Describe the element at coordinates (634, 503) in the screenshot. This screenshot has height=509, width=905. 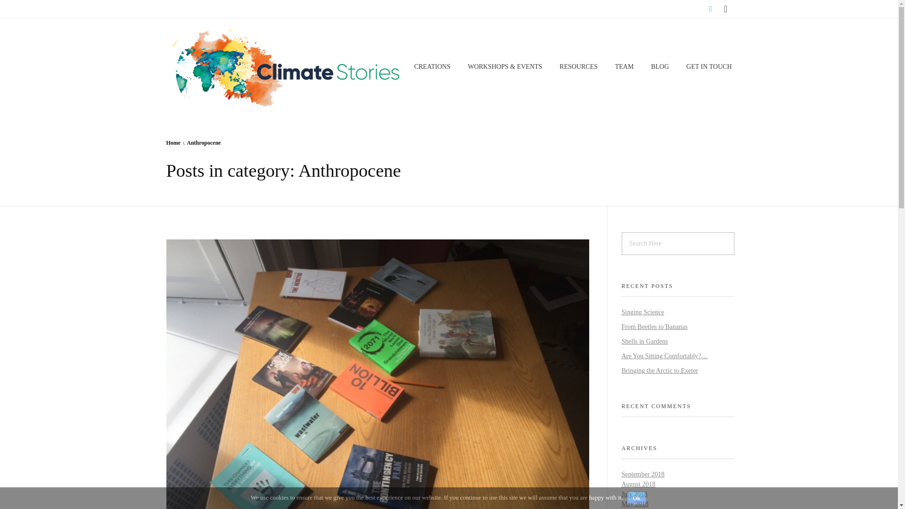
I see `May 2018` at that location.